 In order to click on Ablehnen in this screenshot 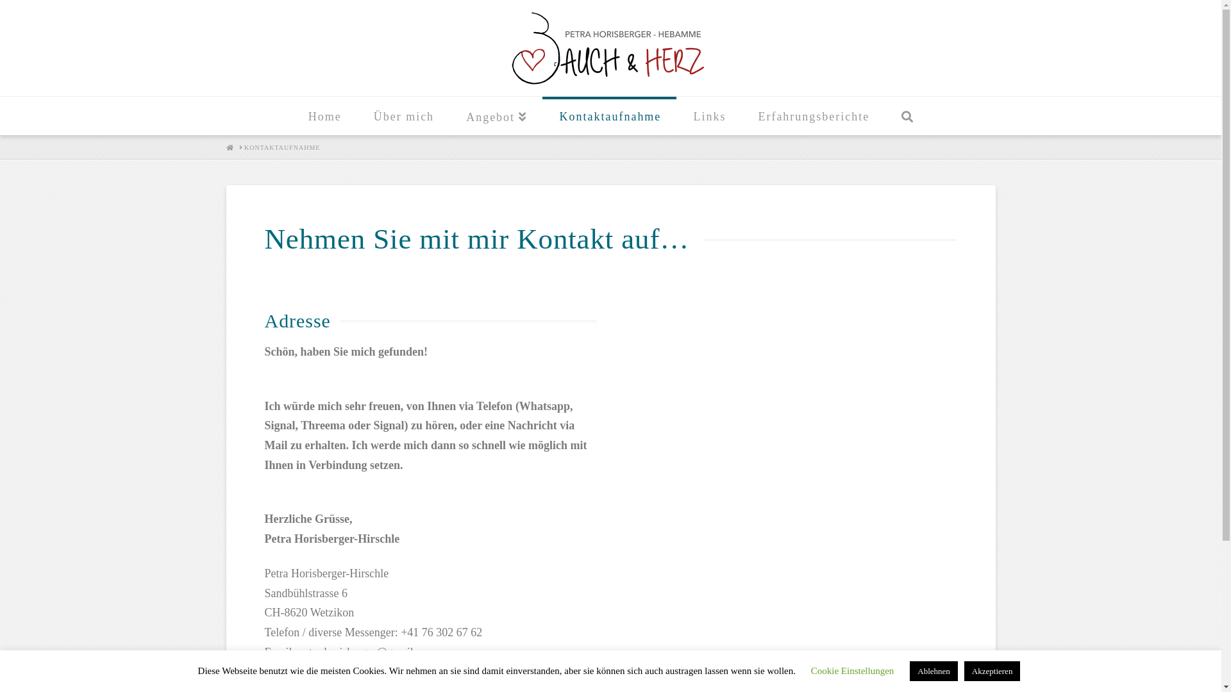, I will do `click(934, 671)`.